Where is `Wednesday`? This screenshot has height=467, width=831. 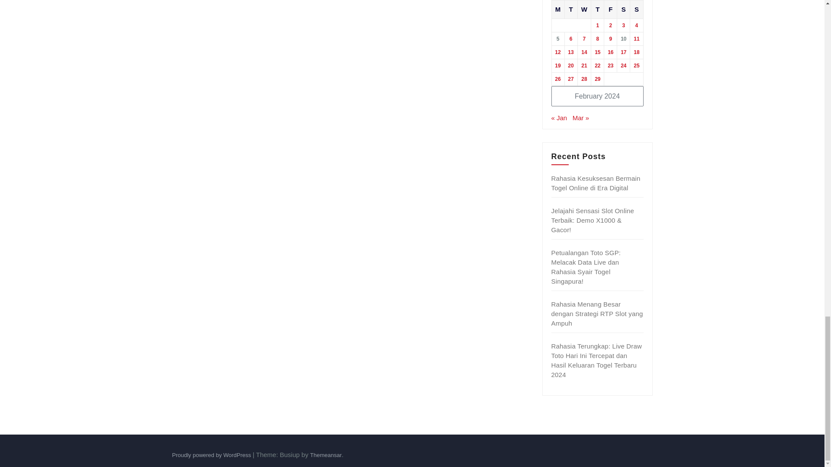
Wednesday is located at coordinates (584, 10).